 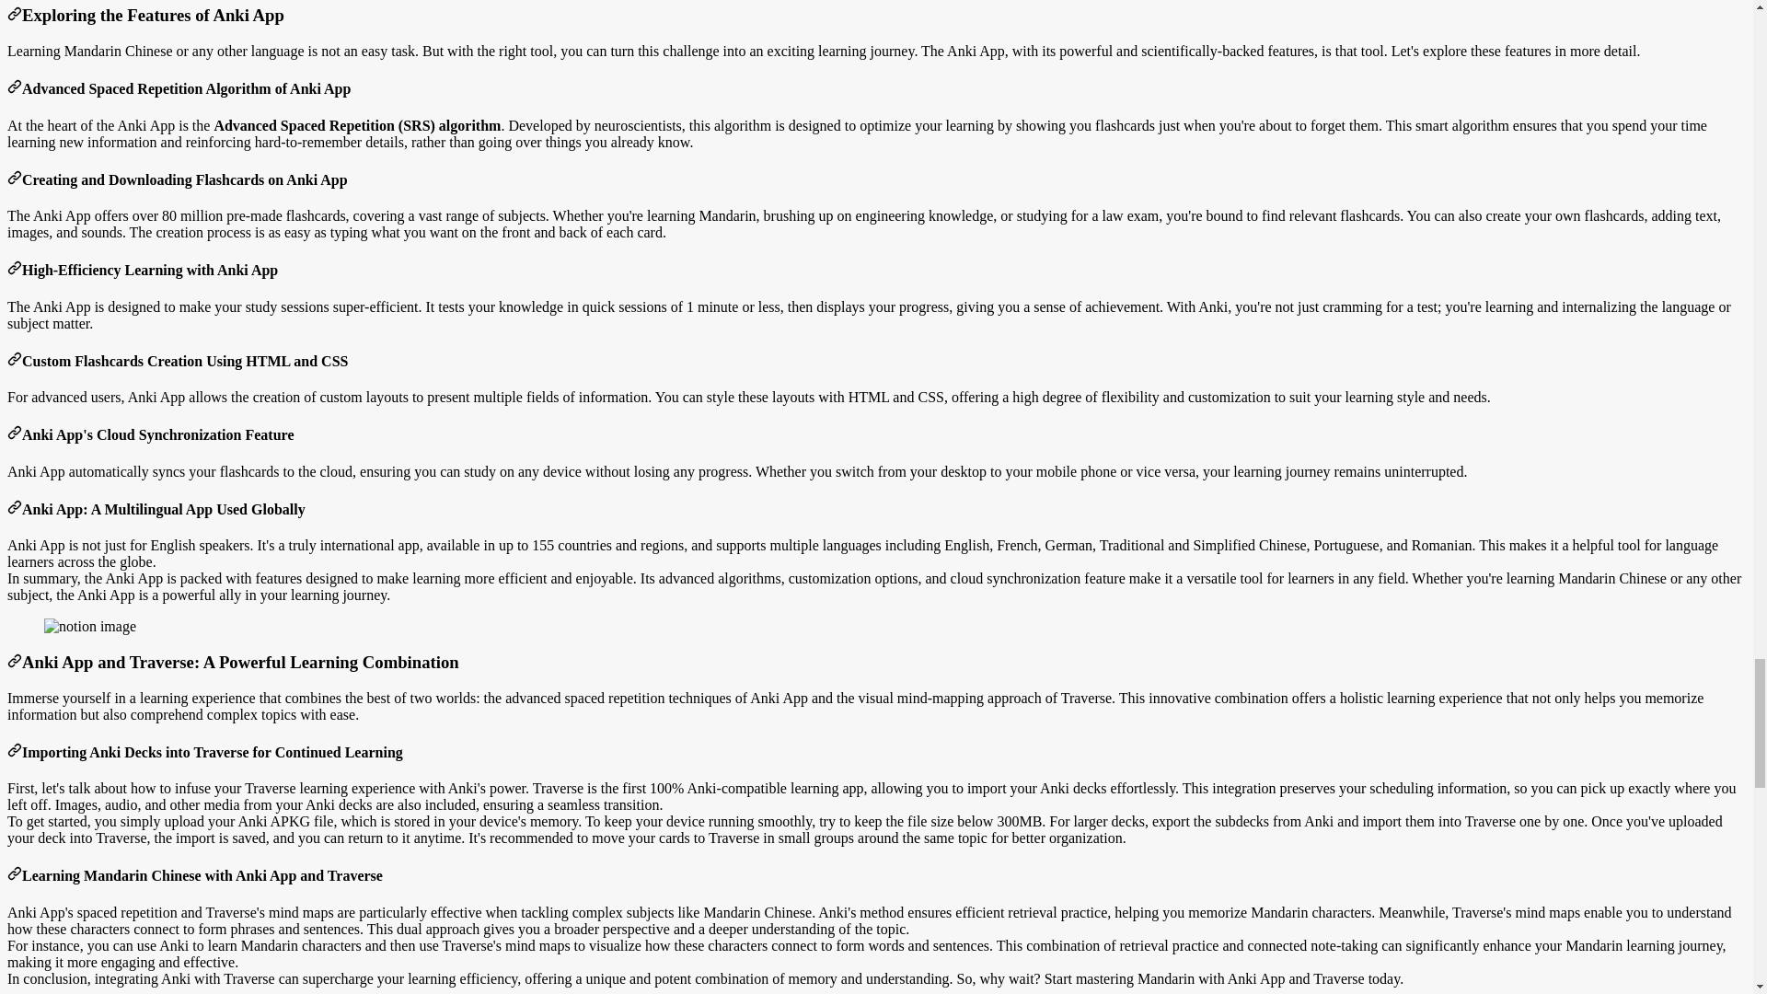 I want to click on Creating and Downloading Flashcards on Anki App, so click(x=14, y=179).